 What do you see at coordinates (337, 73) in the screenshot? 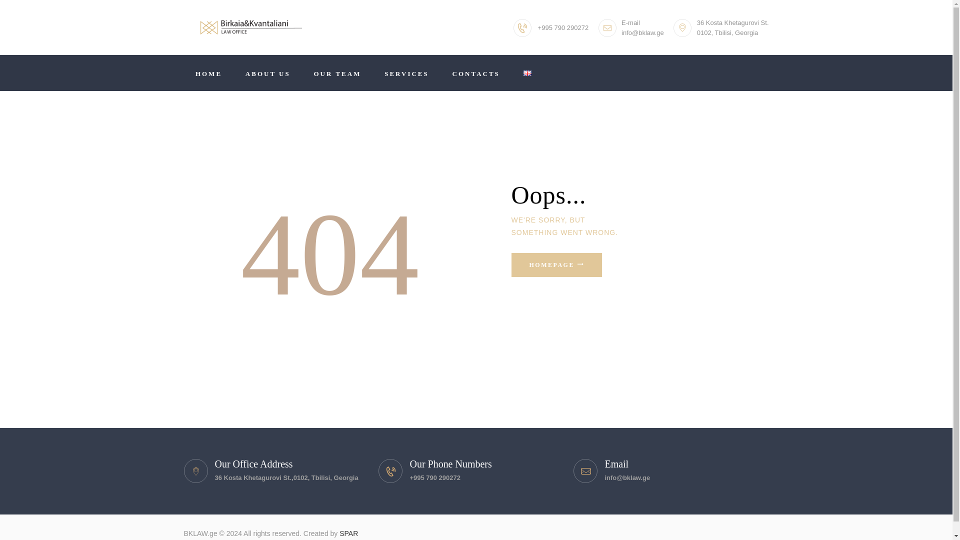
I see `OUR TEAM` at bounding box center [337, 73].